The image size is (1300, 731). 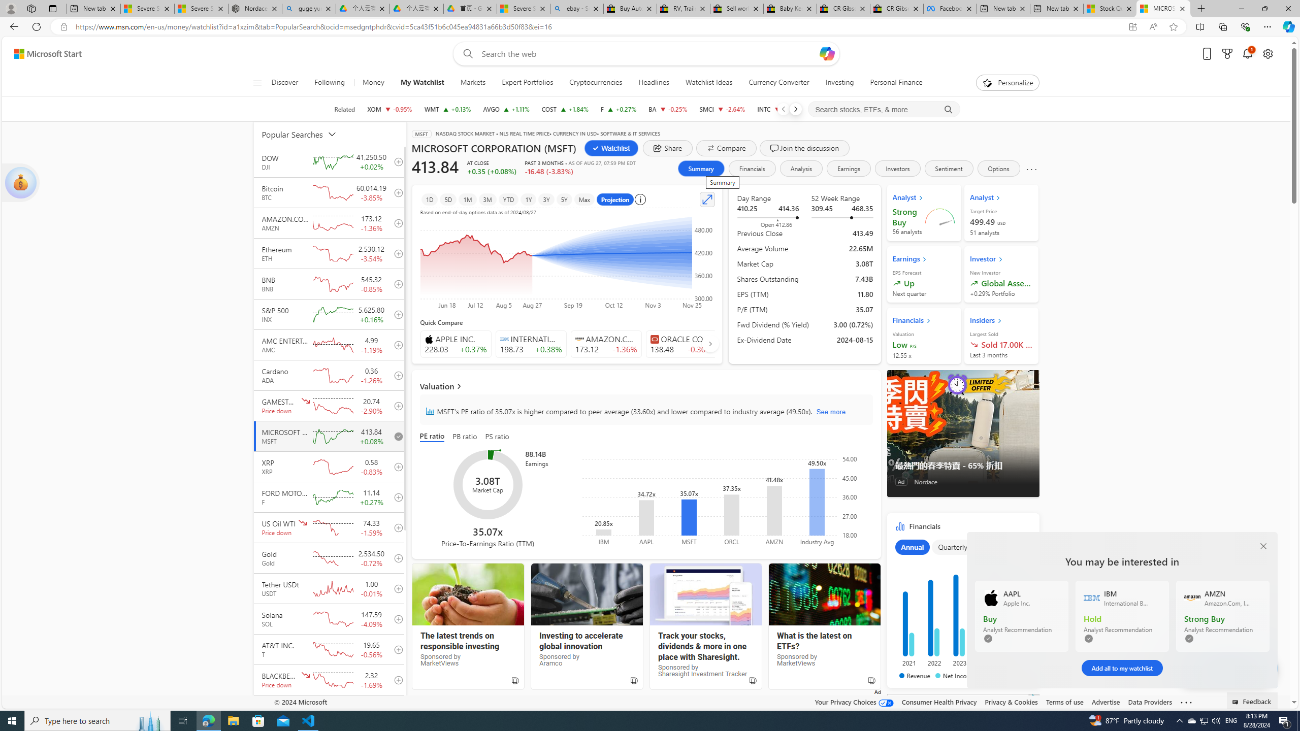 What do you see at coordinates (473, 83) in the screenshot?
I see `Markets` at bounding box center [473, 83].